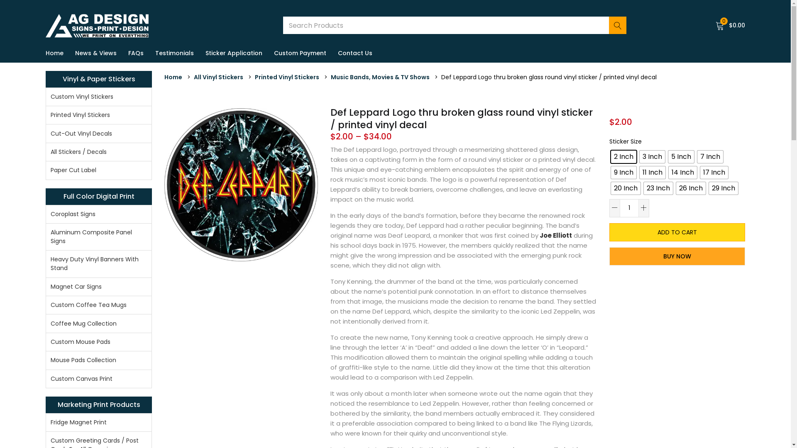 Image resolution: width=797 pixels, height=448 pixels. I want to click on All Stickers / Decals, so click(99, 152).